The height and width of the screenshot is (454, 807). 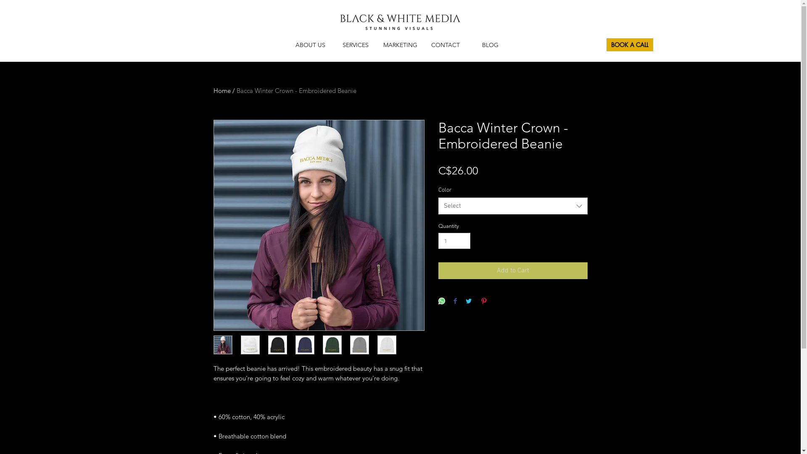 What do you see at coordinates (513, 271) in the screenshot?
I see `Add to Cart` at bounding box center [513, 271].